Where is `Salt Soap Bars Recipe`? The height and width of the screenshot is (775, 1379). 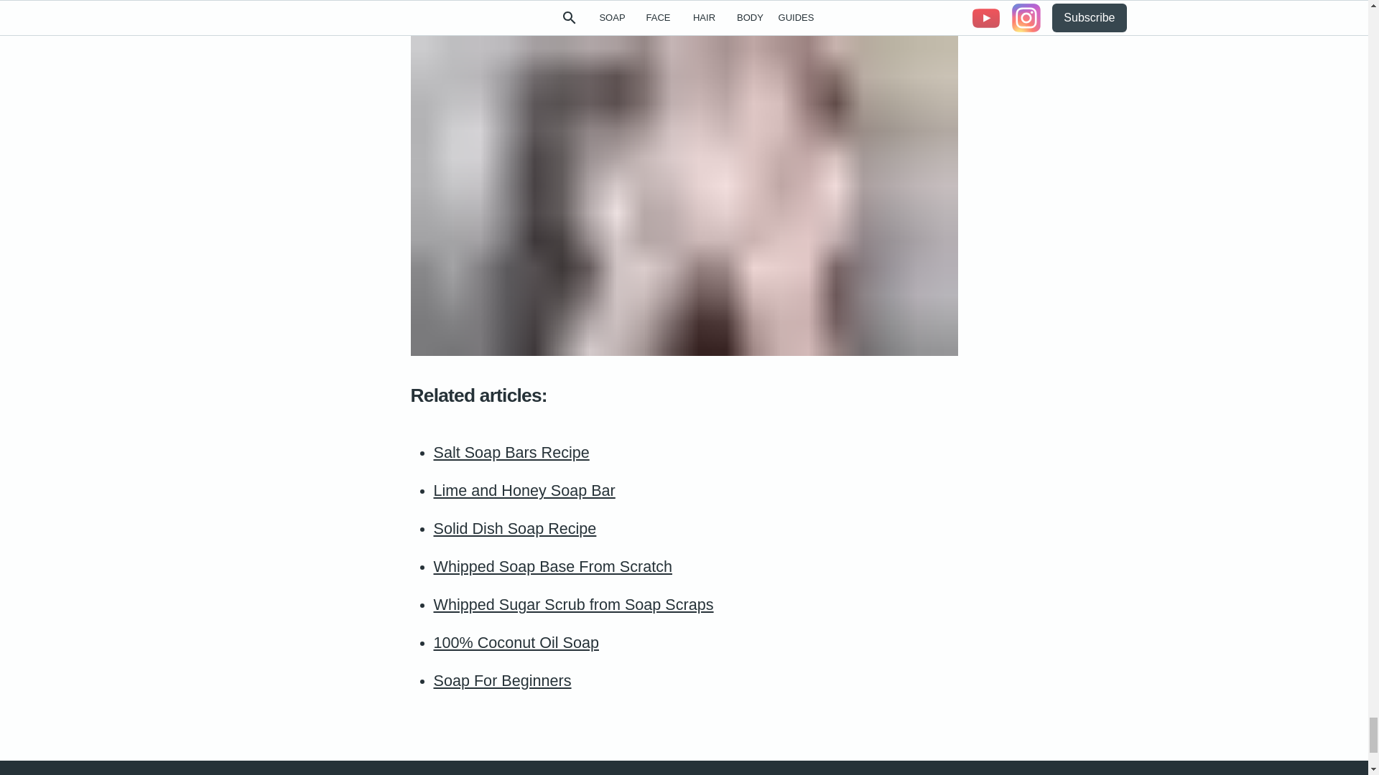 Salt Soap Bars Recipe is located at coordinates (511, 452).